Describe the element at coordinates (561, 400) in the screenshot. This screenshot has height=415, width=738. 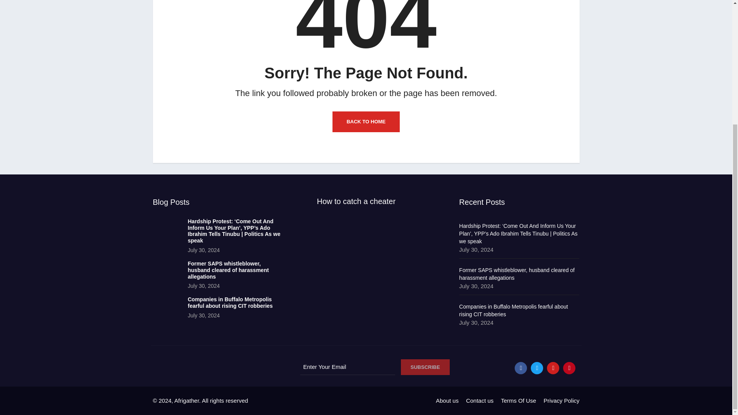
I see `Privacy Policy` at that location.